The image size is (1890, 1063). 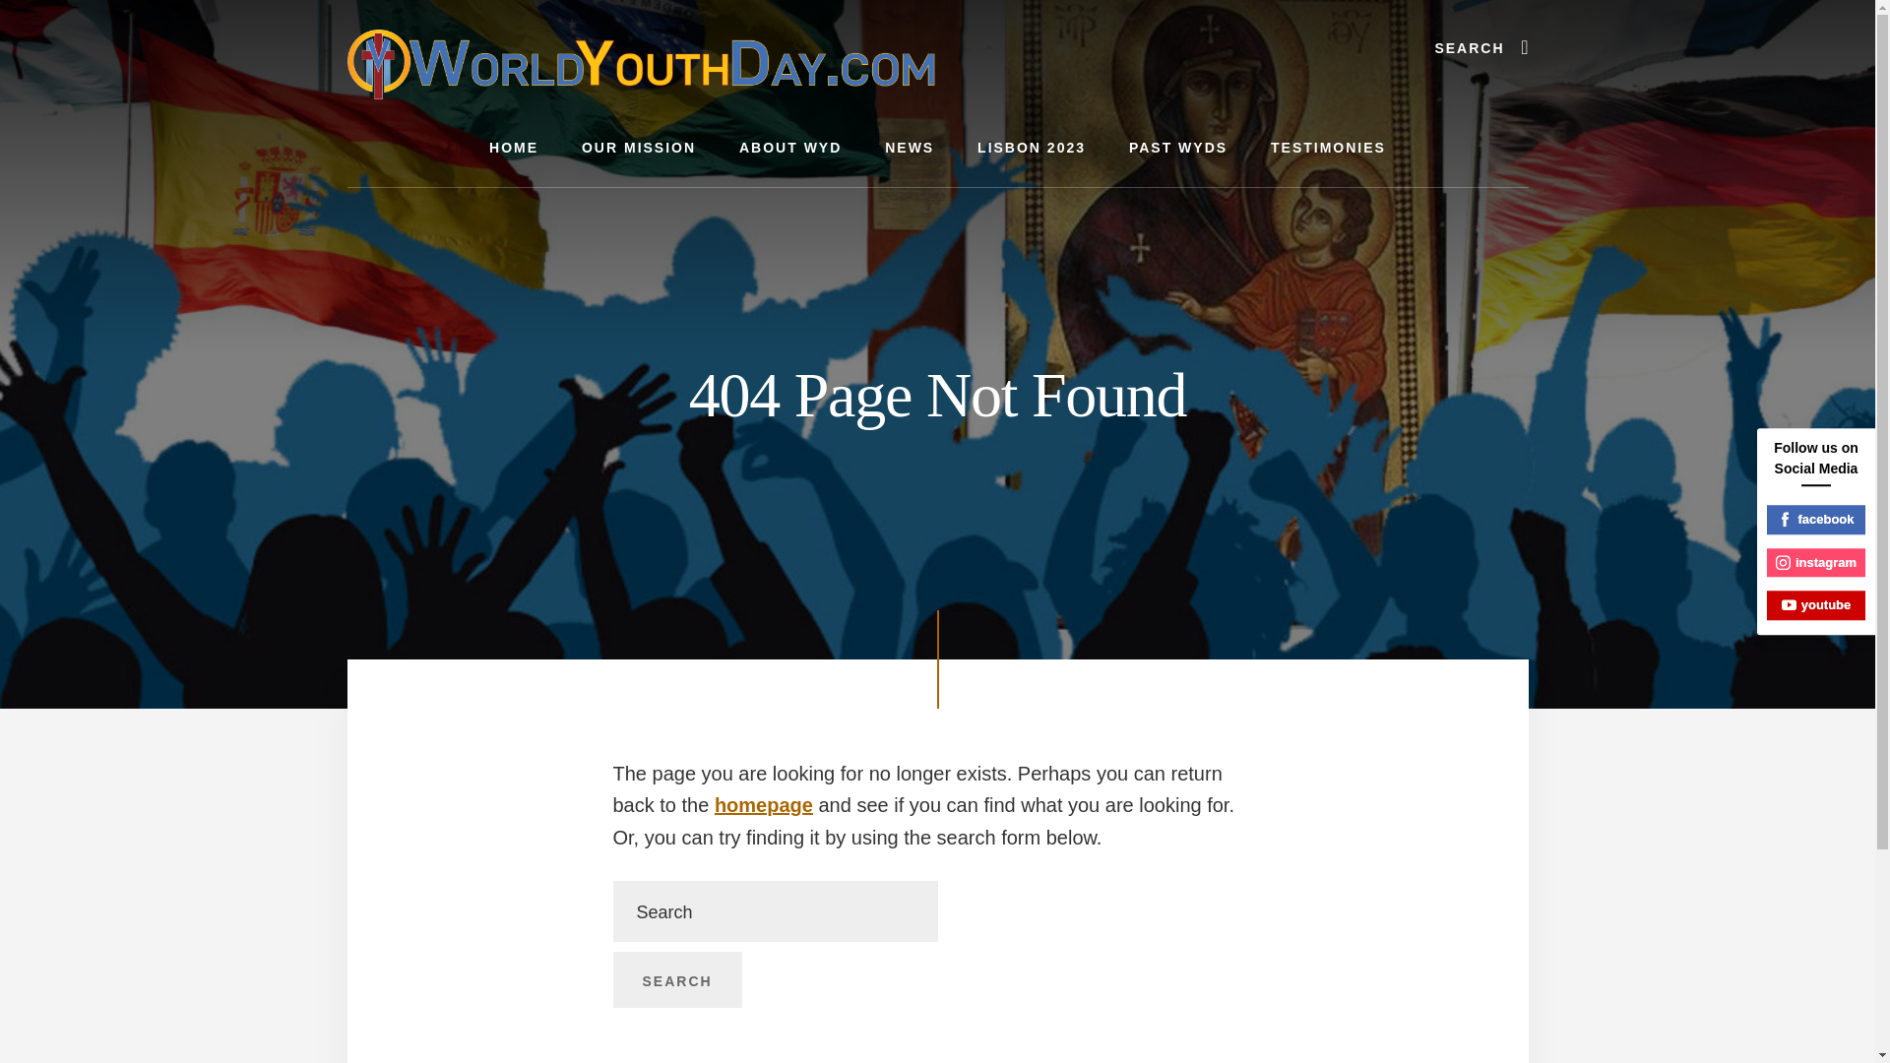 What do you see at coordinates (763, 805) in the screenshot?
I see `homepage` at bounding box center [763, 805].